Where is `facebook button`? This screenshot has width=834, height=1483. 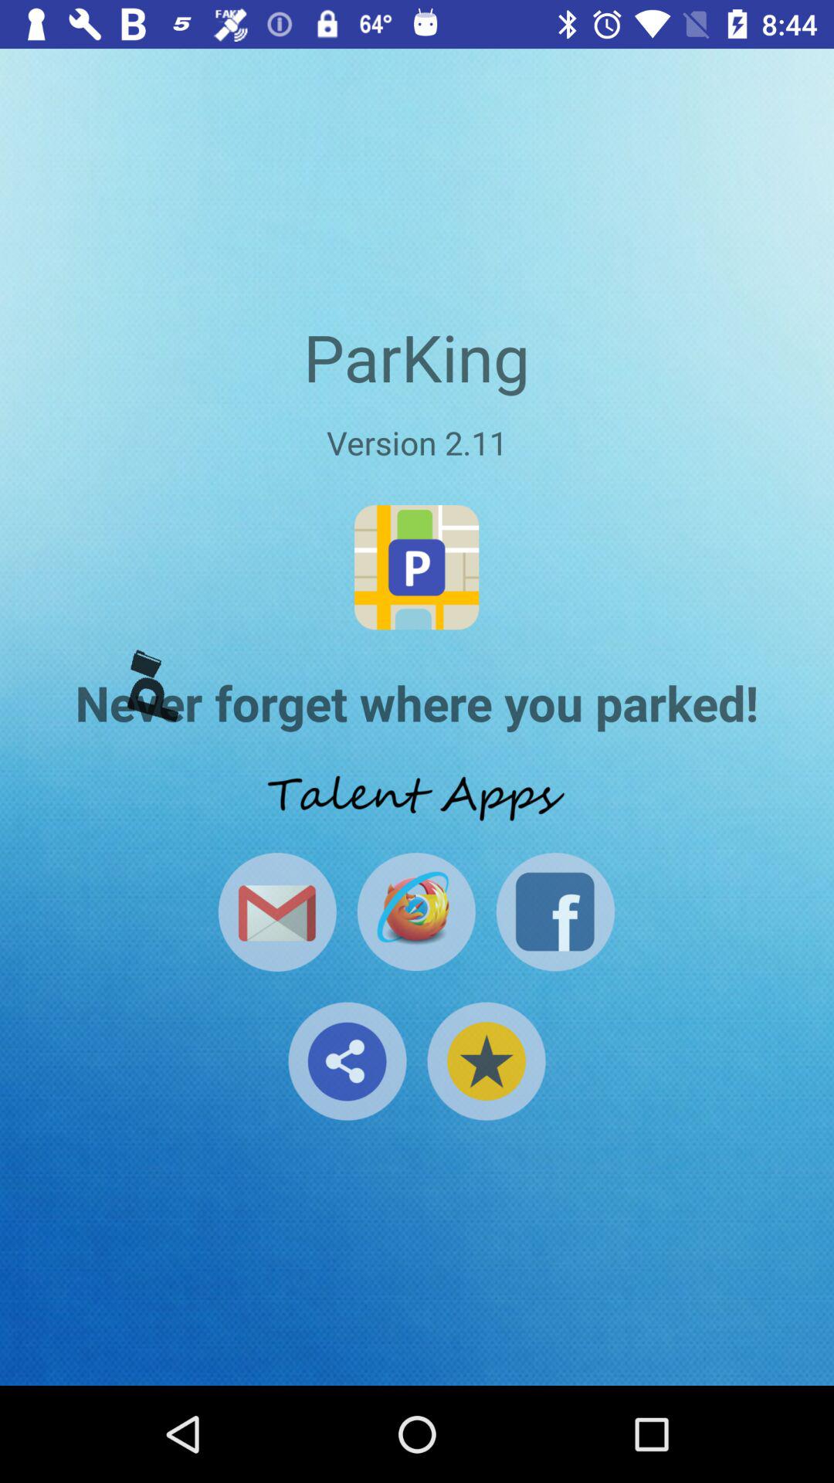 facebook button is located at coordinates (555, 911).